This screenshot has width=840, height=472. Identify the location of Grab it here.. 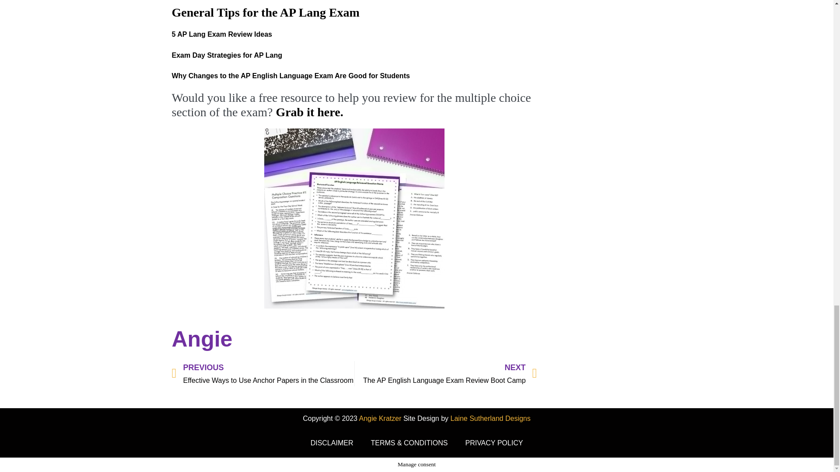
(227, 55).